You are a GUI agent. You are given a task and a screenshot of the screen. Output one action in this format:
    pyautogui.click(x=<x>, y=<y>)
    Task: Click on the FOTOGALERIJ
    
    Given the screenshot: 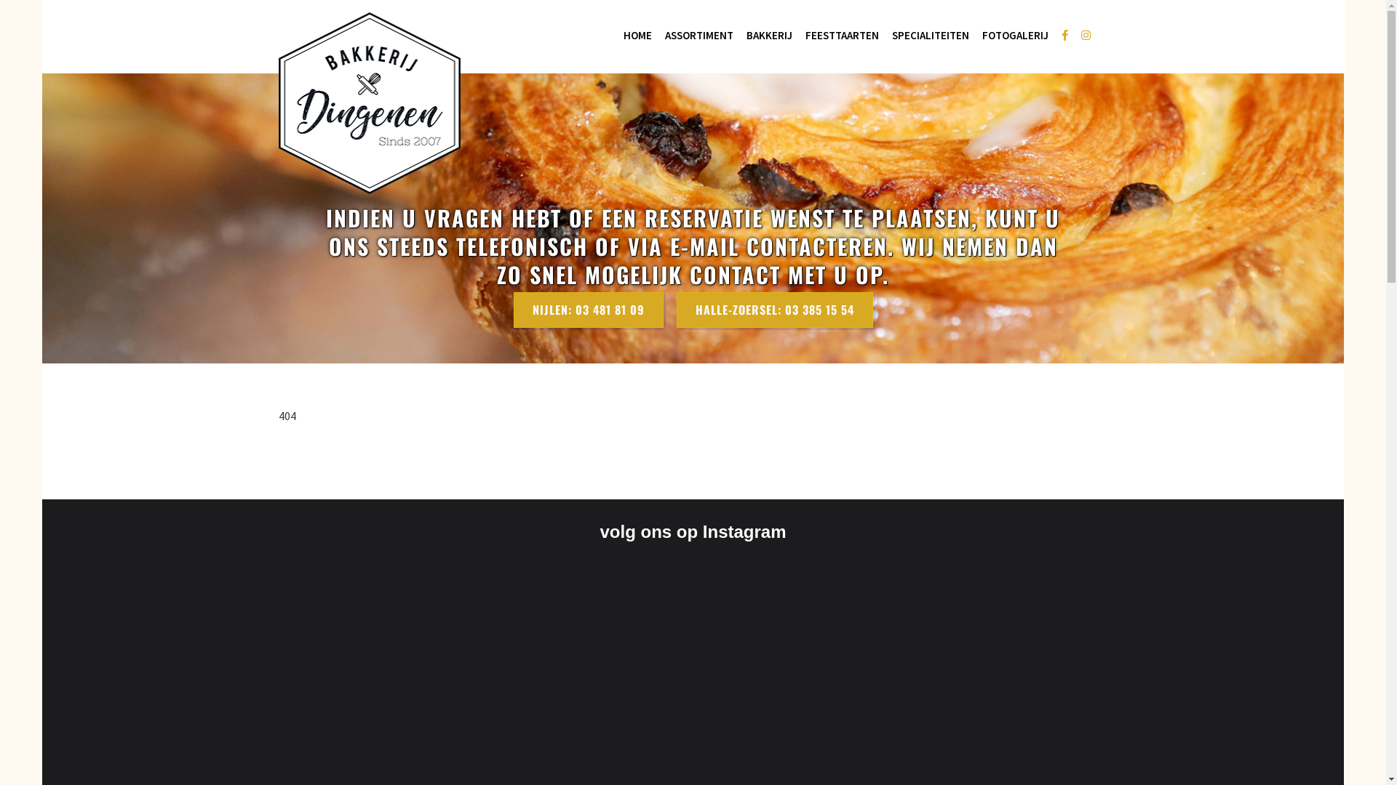 What is the action you would take?
    pyautogui.click(x=1014, y=35)
    